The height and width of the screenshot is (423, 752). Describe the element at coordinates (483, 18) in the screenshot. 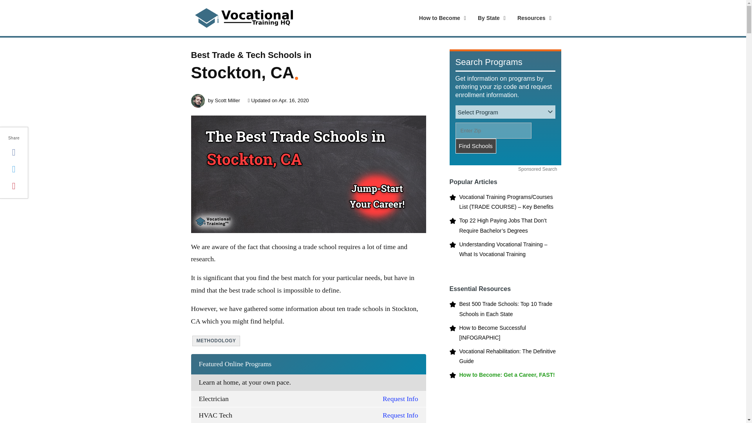

I see `By State` at that location.